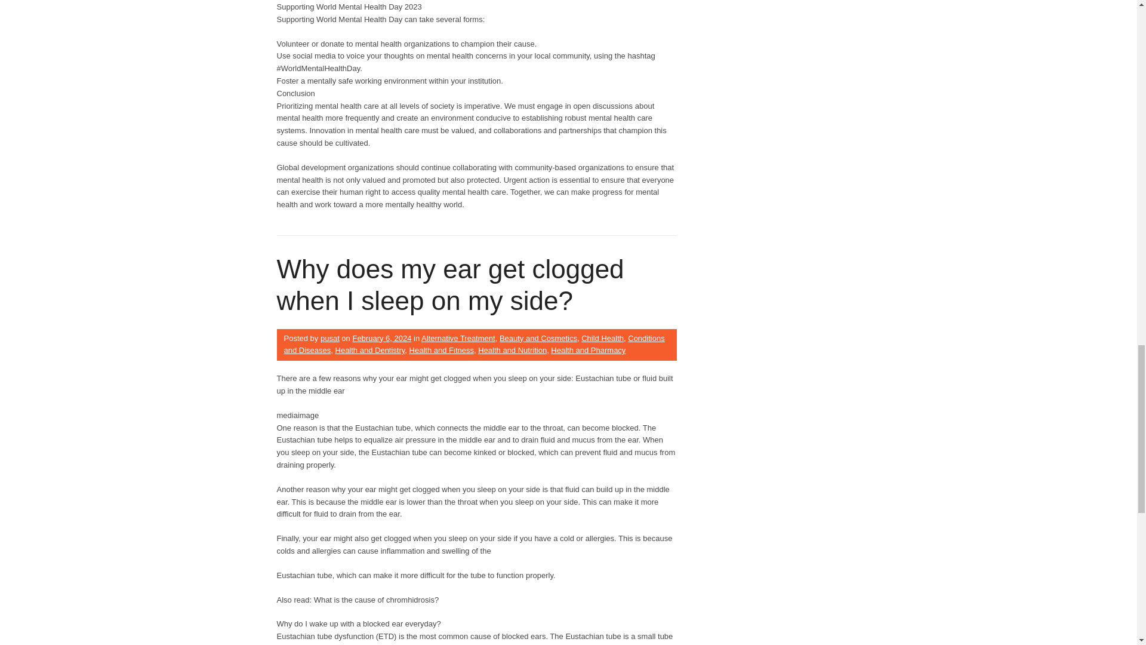 The width and height of the screenshot is (1146, 645). I want to click on Health and Nutrition, so click(512, 350).